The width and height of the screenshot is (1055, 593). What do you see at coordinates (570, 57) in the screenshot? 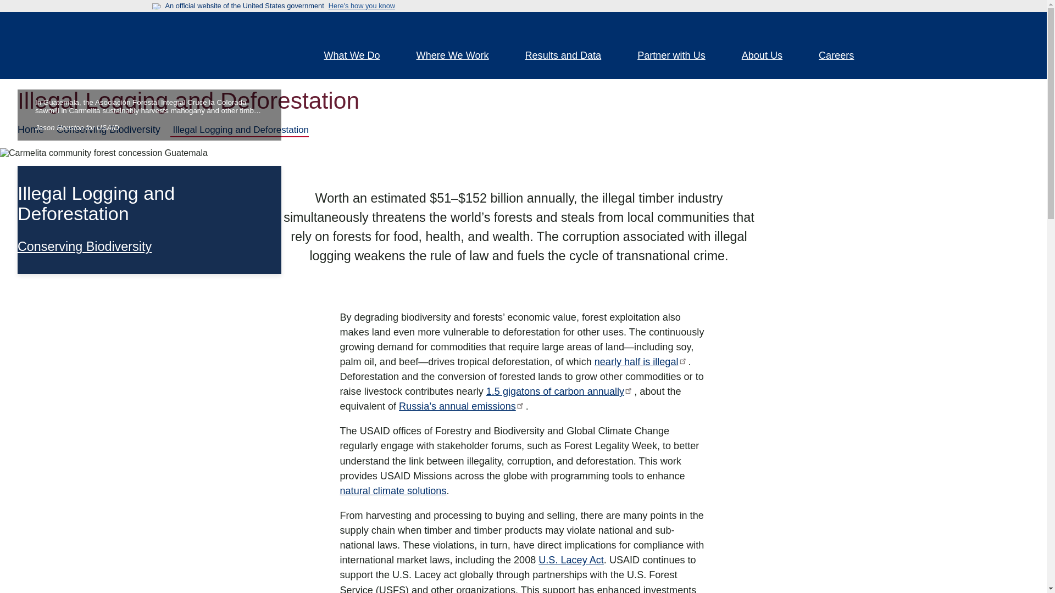
I see `Results and Data` at bounding box center [570, 57].